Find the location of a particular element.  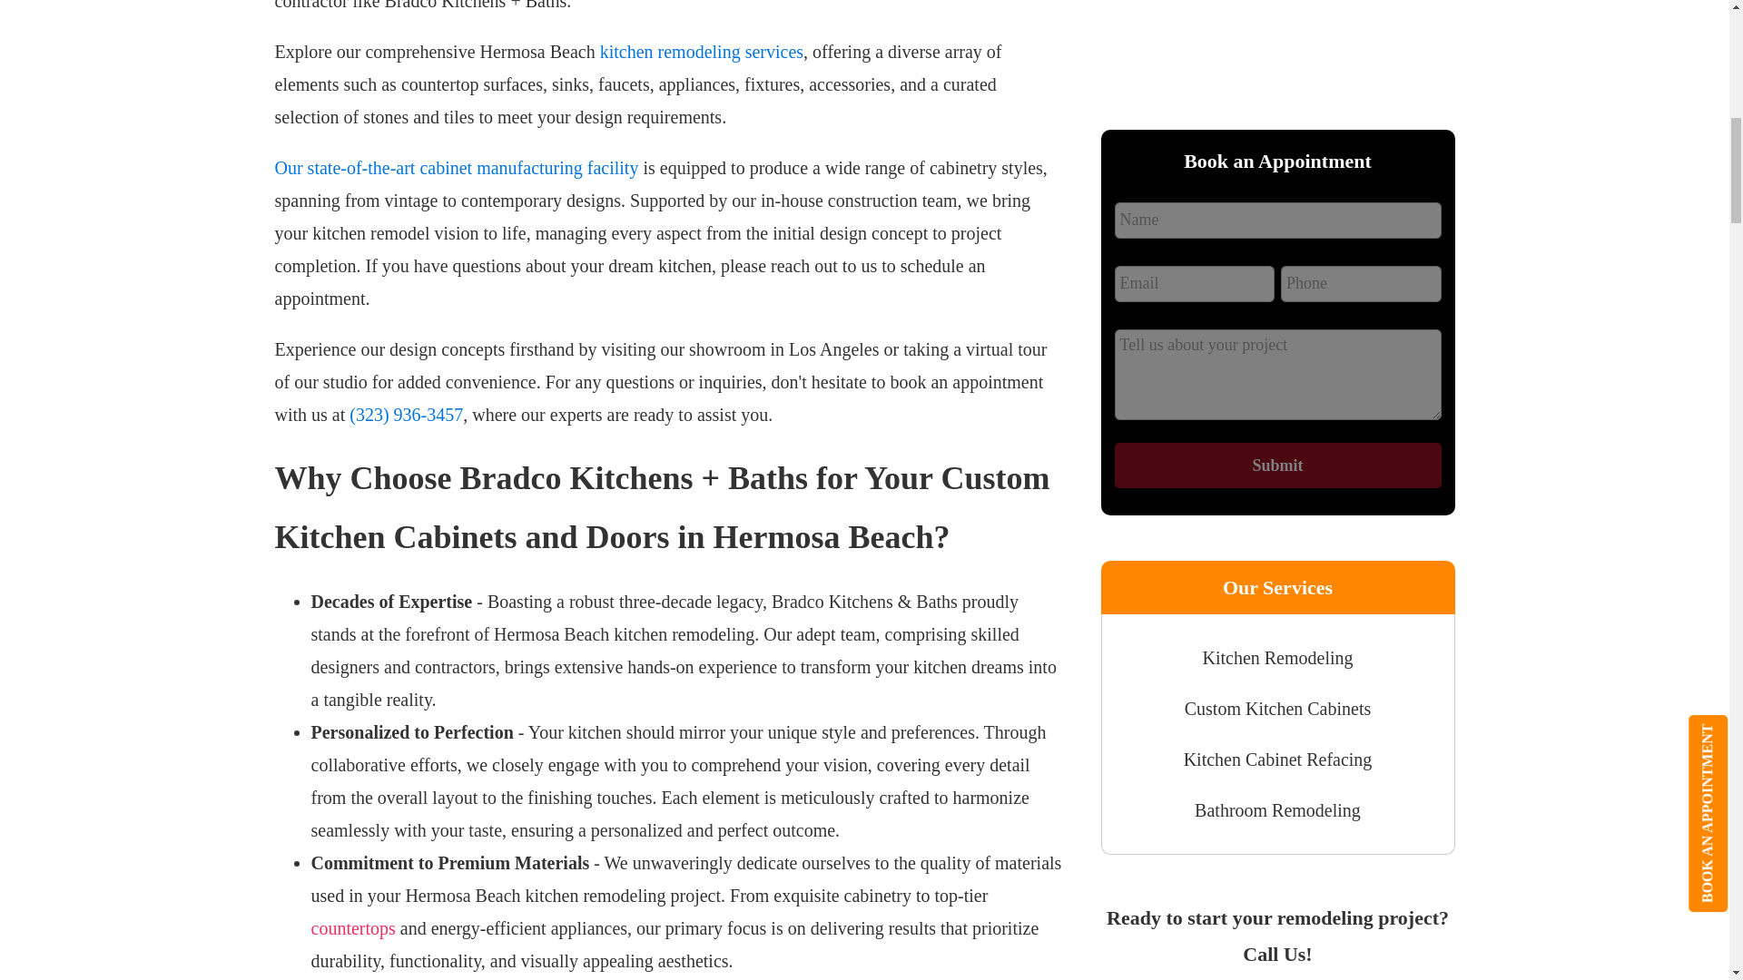

countertops is located at coordinates (352, 927).